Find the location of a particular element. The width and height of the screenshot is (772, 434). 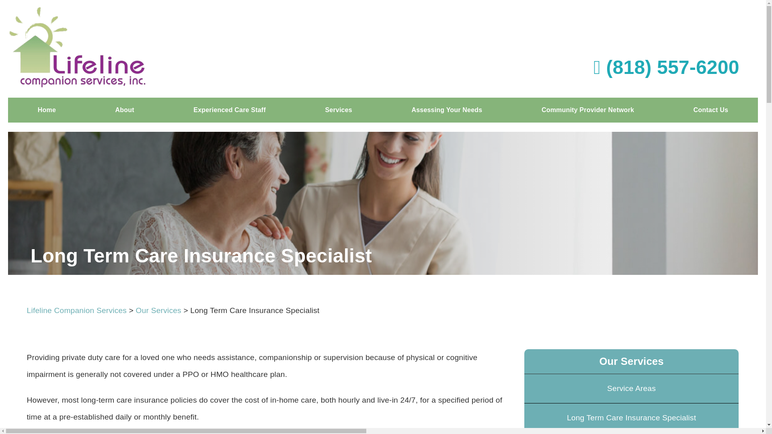

Community Provider Network is located at coordinates (588, 110).